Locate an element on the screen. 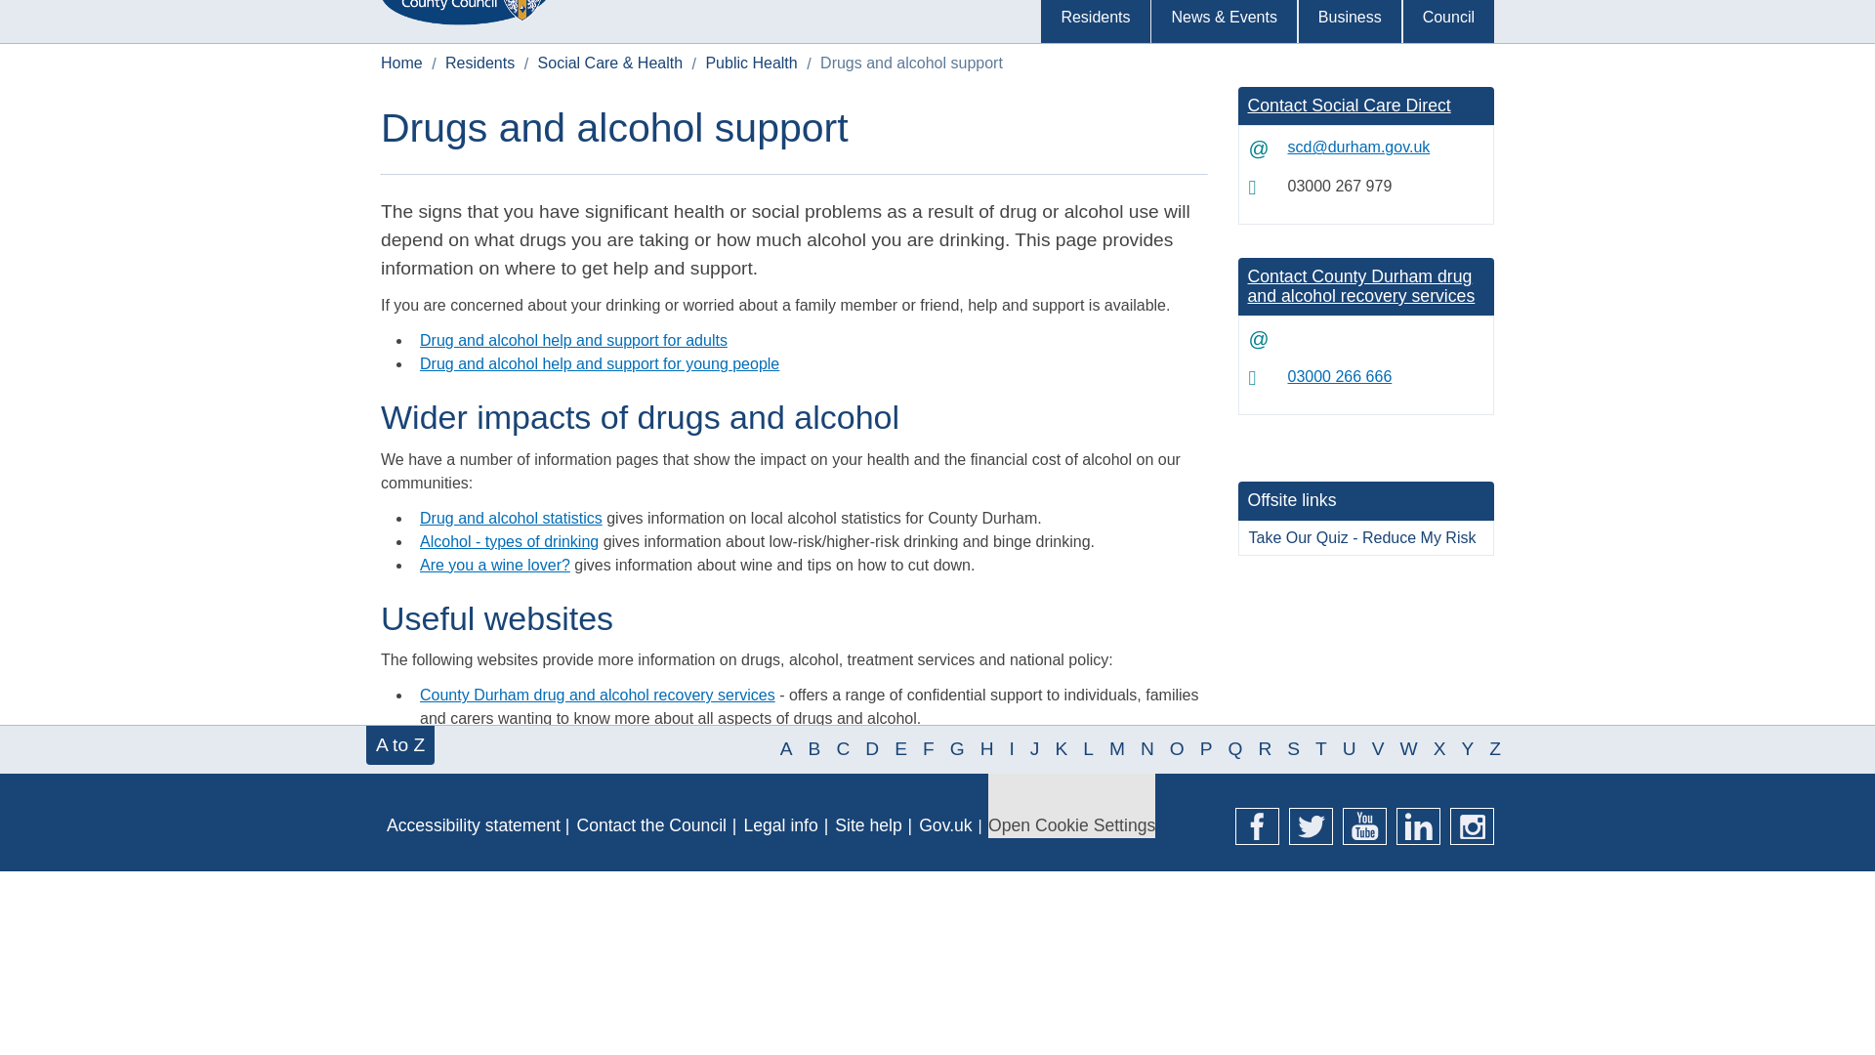 Image resolution: width=1875 pixels, height=1055 pixels. Council is located at coordinates (1448, 21).